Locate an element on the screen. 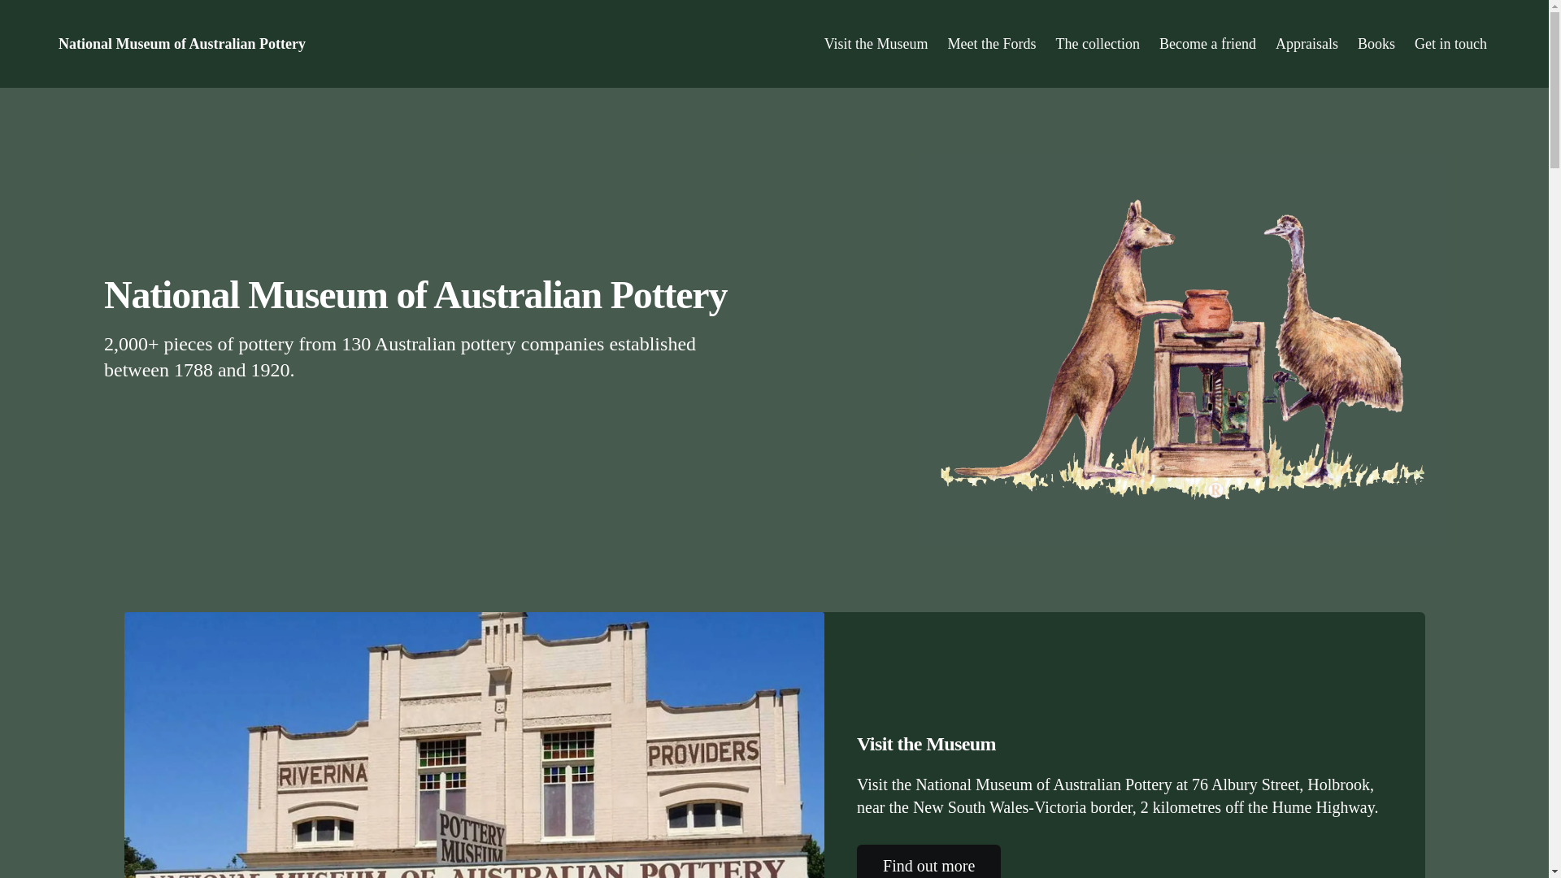  National Museum of
Australian Pottery is located at coordinates (182, 44).